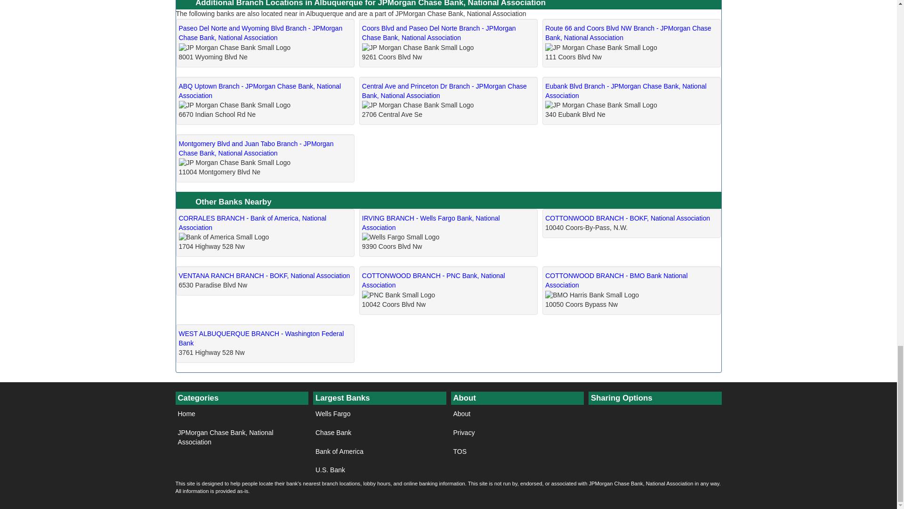  What do you see at coordinates (517, 452) in the screenshot?
I see `TOS` at bounding box center [517, 452].